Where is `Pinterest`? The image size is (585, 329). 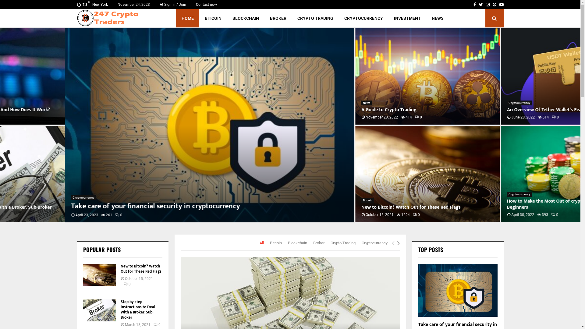 Pinterest is located at coordinates (494, 5).